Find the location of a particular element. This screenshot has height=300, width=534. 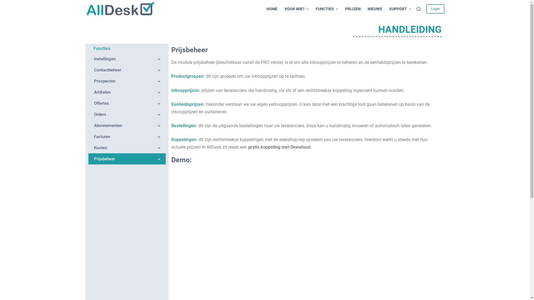

Instellingen is located at coordinates (127, 59).